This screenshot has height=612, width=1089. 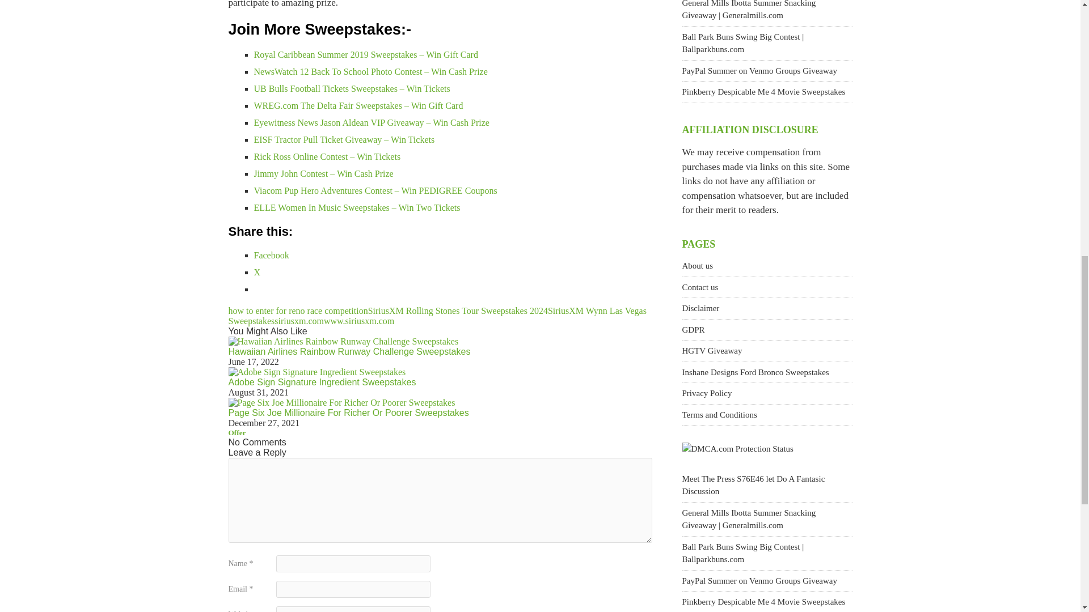 What do you see at coordinates (737, 449) in the screenshot?
I see `DMCA.com Protection Status` at bounding box center [737, 449].